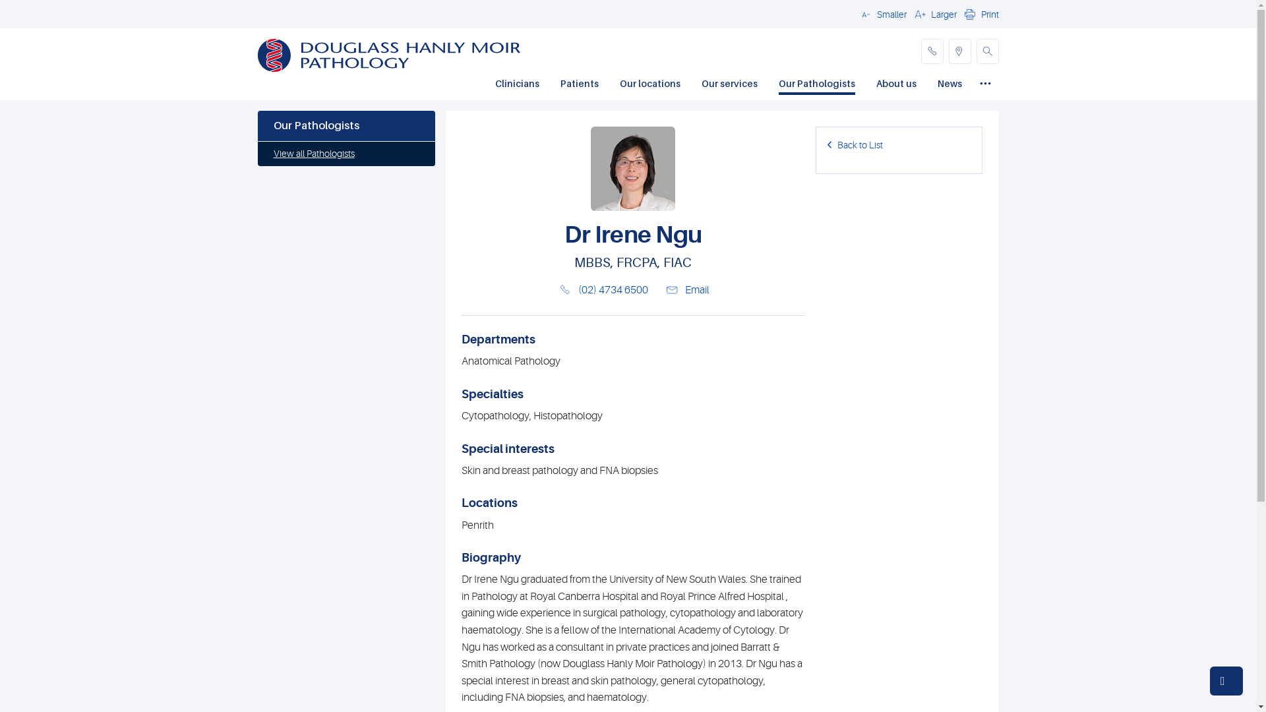  What do you see at coordinates (346, 126) in the screenshot?
I see `Our Pathologists` at bounding box center [346, 126].